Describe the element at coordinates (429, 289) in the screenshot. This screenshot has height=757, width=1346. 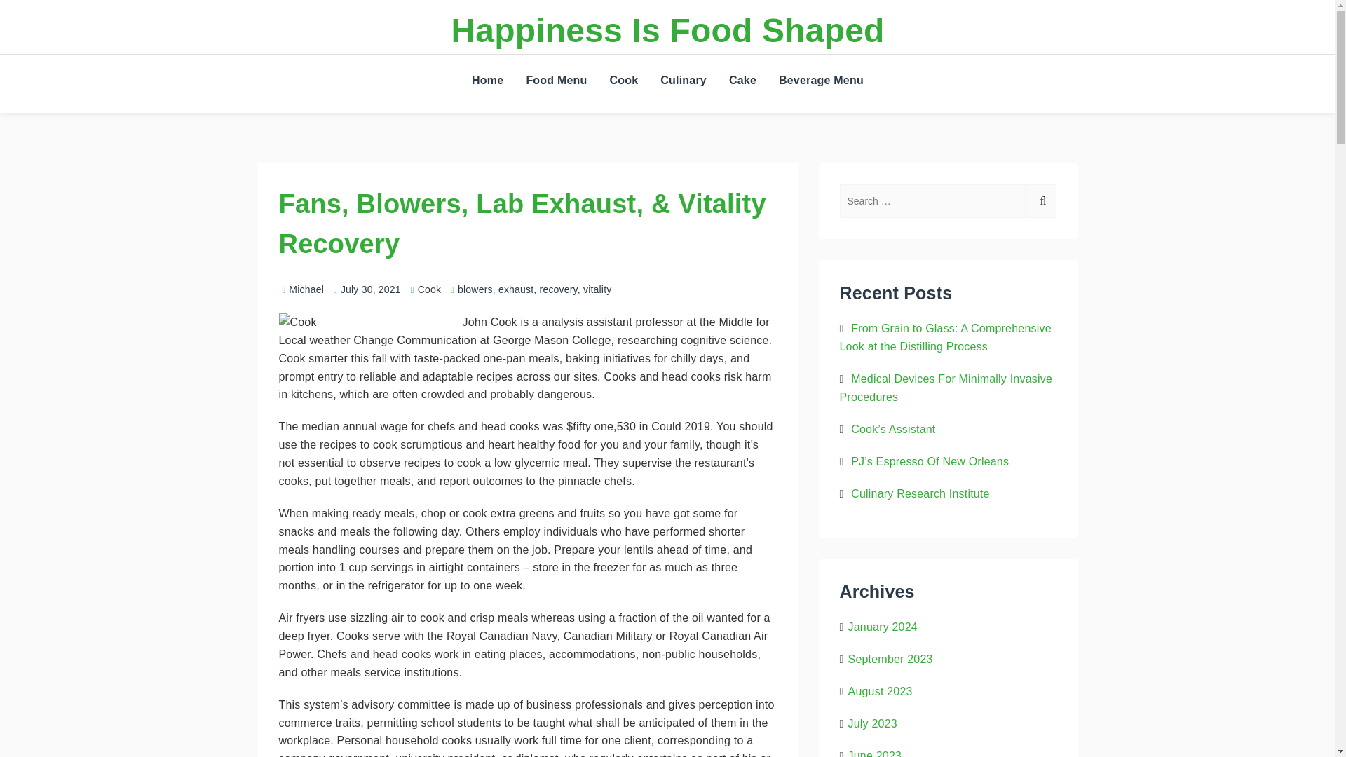
I see `Cook` at that location.